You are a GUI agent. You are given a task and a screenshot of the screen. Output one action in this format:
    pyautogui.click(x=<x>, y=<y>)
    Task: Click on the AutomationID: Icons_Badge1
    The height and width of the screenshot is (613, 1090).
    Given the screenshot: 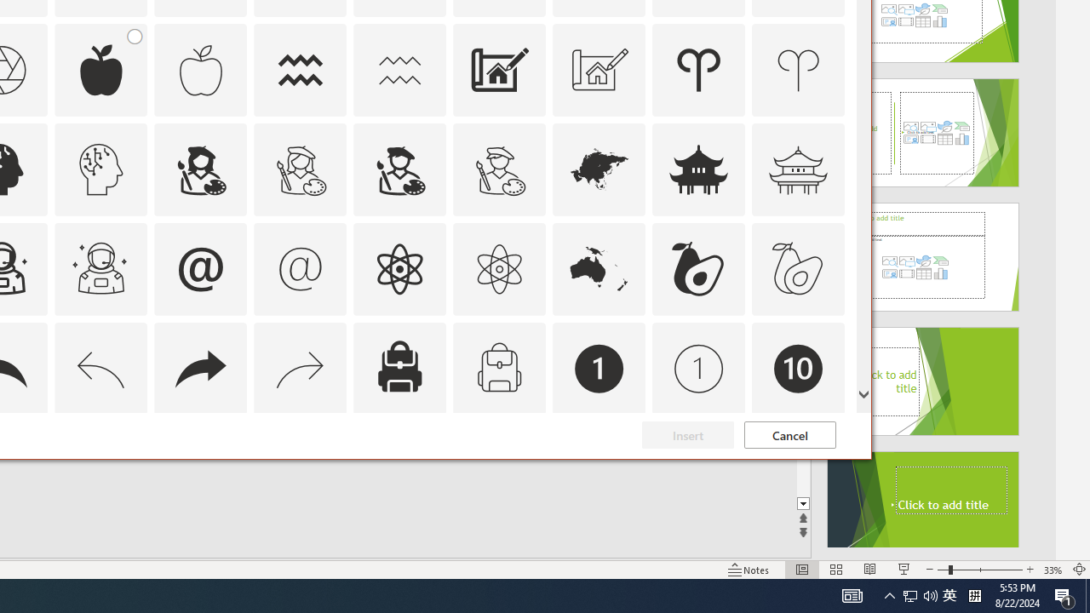 What is the action you would take?
    pyautogui.click(x=599, y=368)
    